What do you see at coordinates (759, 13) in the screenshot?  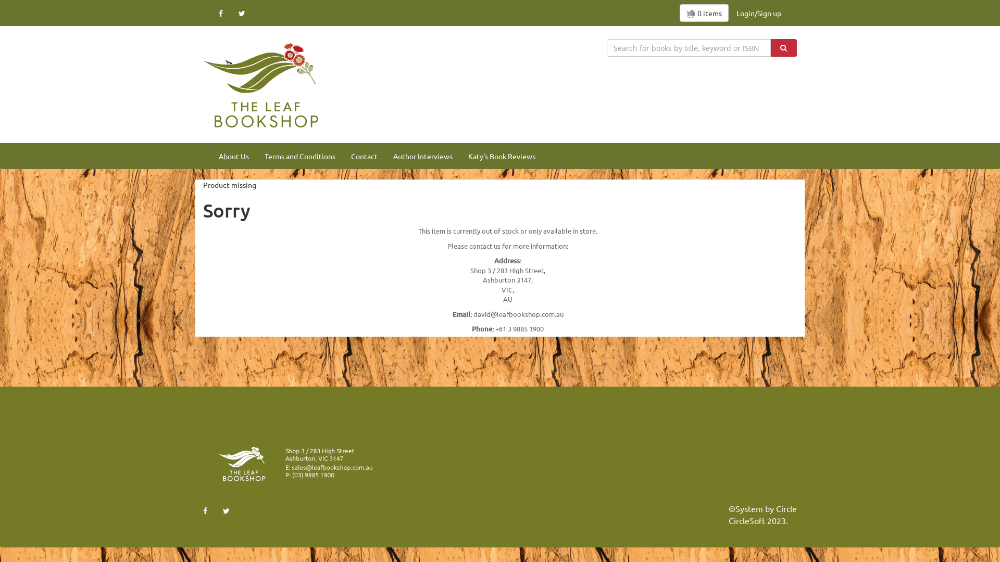 I see `Login/Sign up` at bounding box center [759, 13].